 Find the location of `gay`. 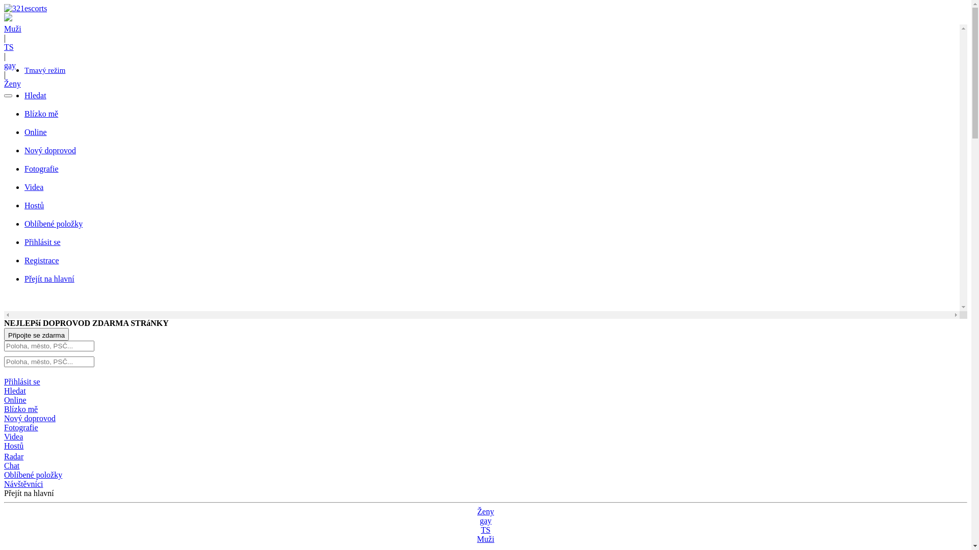

gay is located at coordinates (10, 65).